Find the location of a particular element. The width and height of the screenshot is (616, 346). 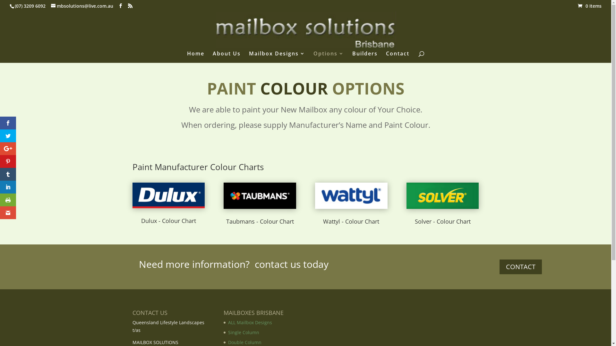

Single Column is located at coordinates (244, 333).